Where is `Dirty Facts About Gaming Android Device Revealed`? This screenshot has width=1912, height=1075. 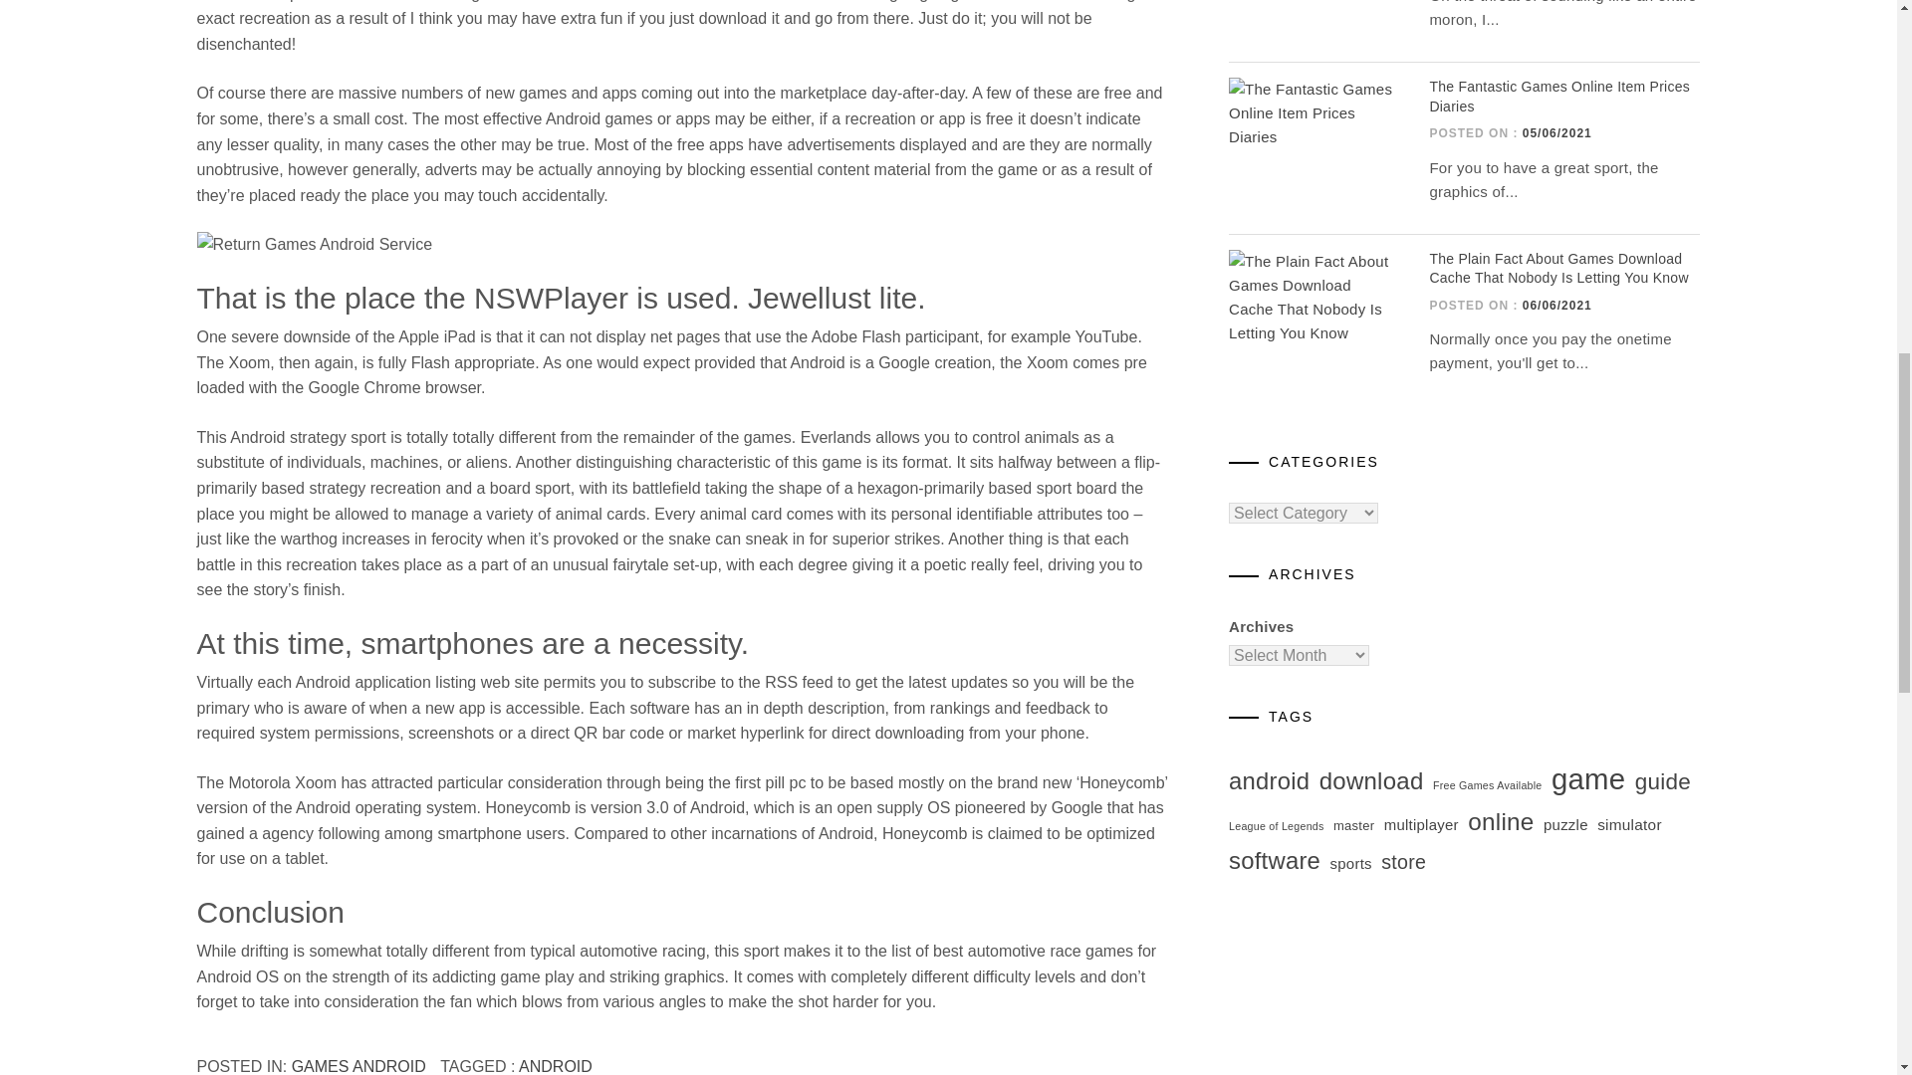
Dirty Facts About Gaming Android Device Revealed is located at coordinates (683, 245).